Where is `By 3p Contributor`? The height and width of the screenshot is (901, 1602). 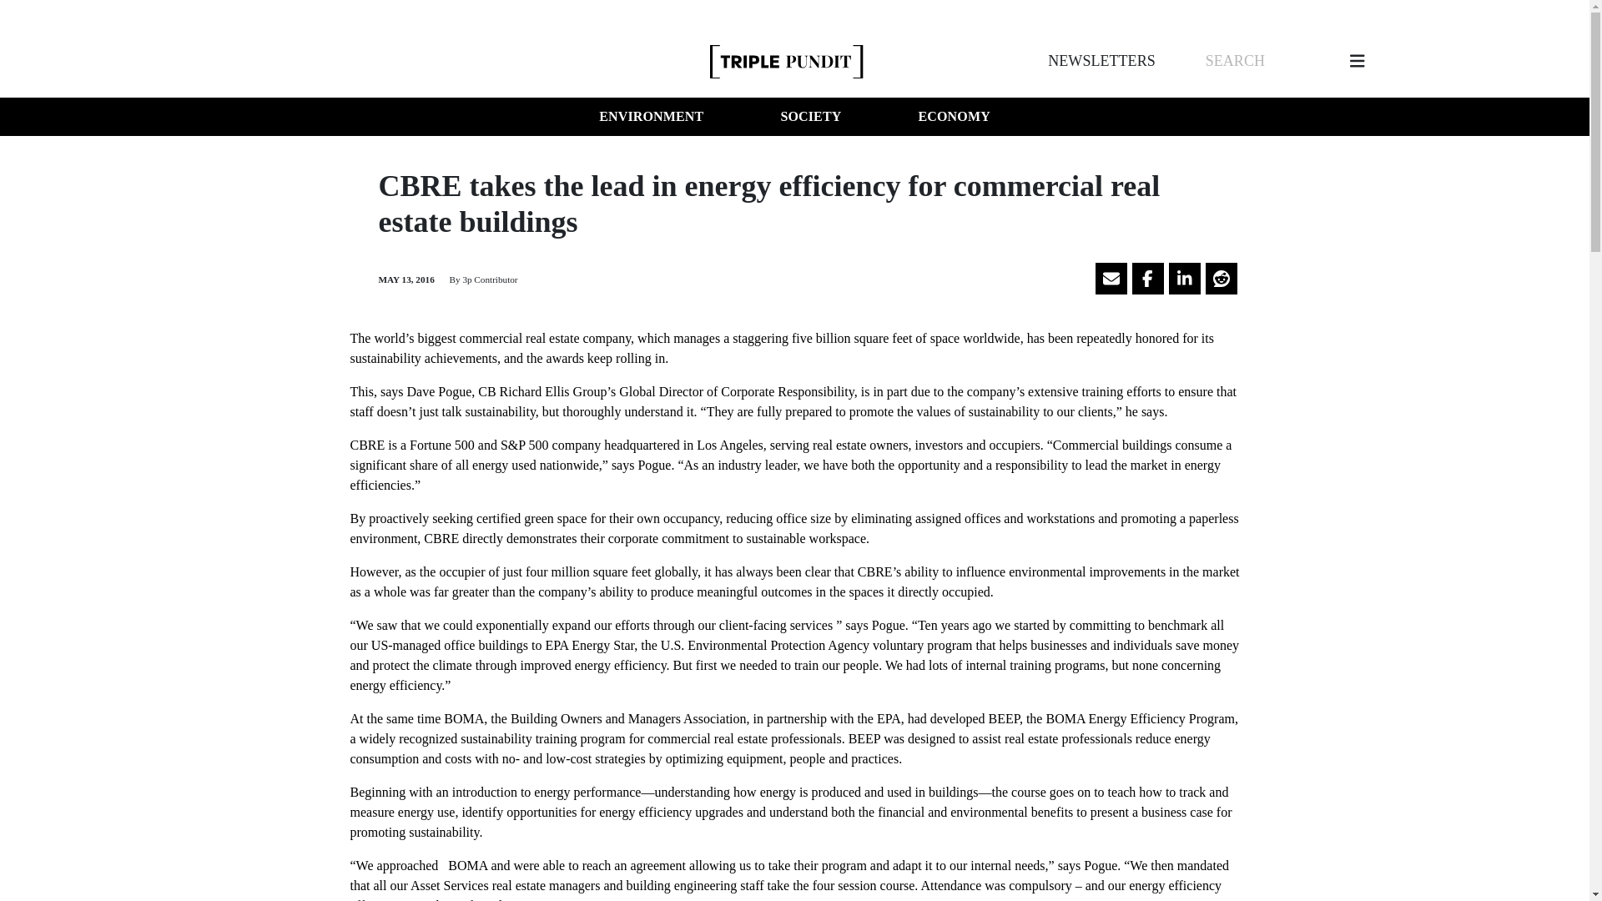 By 3p Contributor is located at coordinates (482, 279).